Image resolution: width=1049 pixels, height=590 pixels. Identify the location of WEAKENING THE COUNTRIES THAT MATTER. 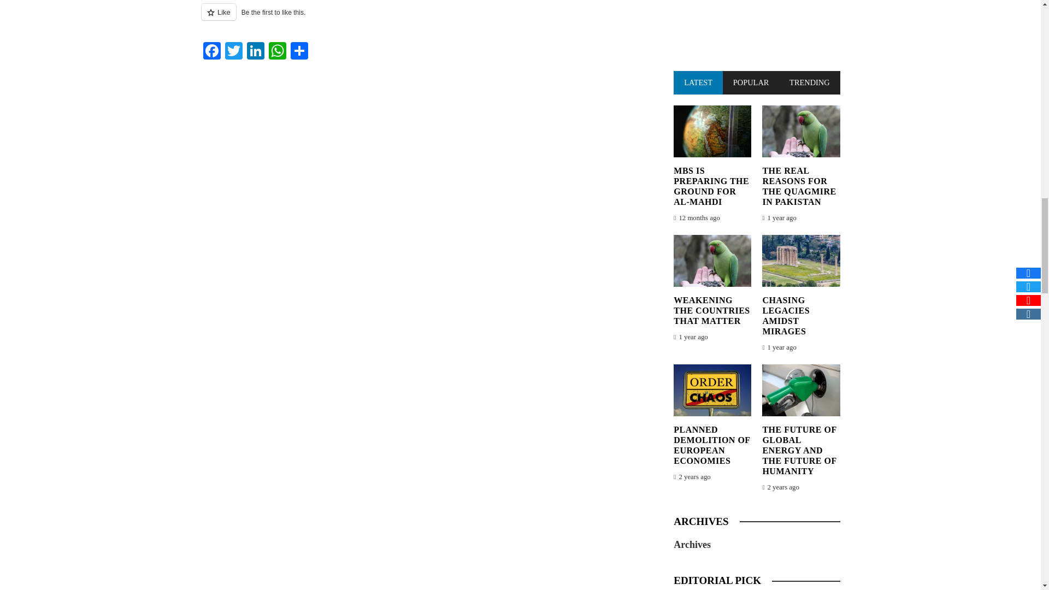
(711, 310).